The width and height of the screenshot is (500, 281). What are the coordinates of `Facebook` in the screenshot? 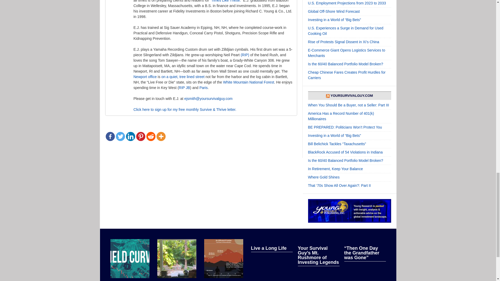 It's located at (110, 136).